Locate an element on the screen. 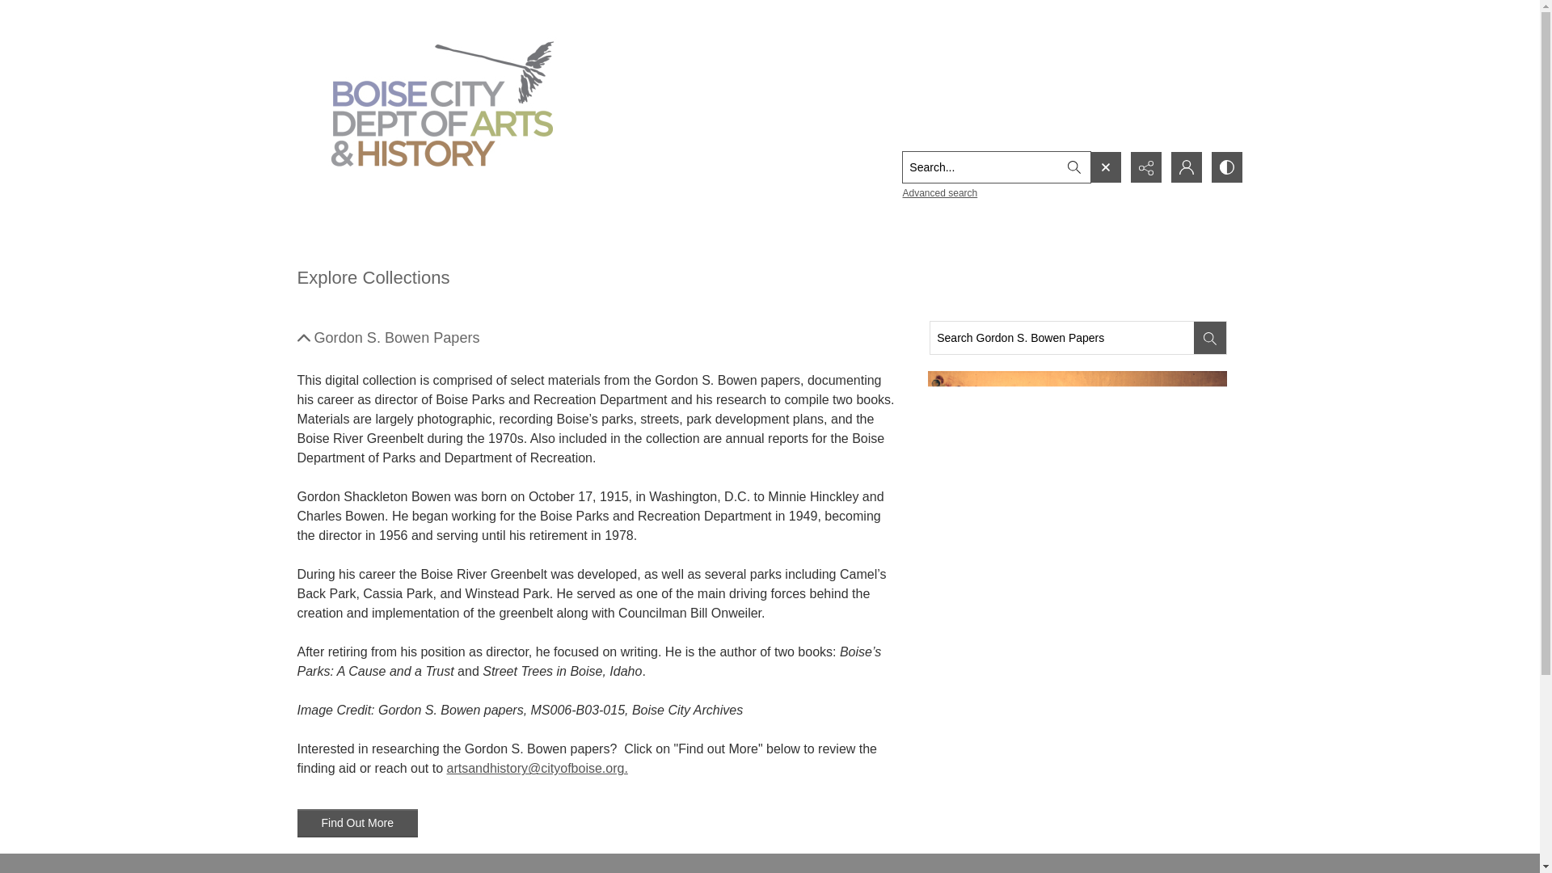 This screenshot has height=873, width=1552. Close search input is located at coordinates (1104, 167).